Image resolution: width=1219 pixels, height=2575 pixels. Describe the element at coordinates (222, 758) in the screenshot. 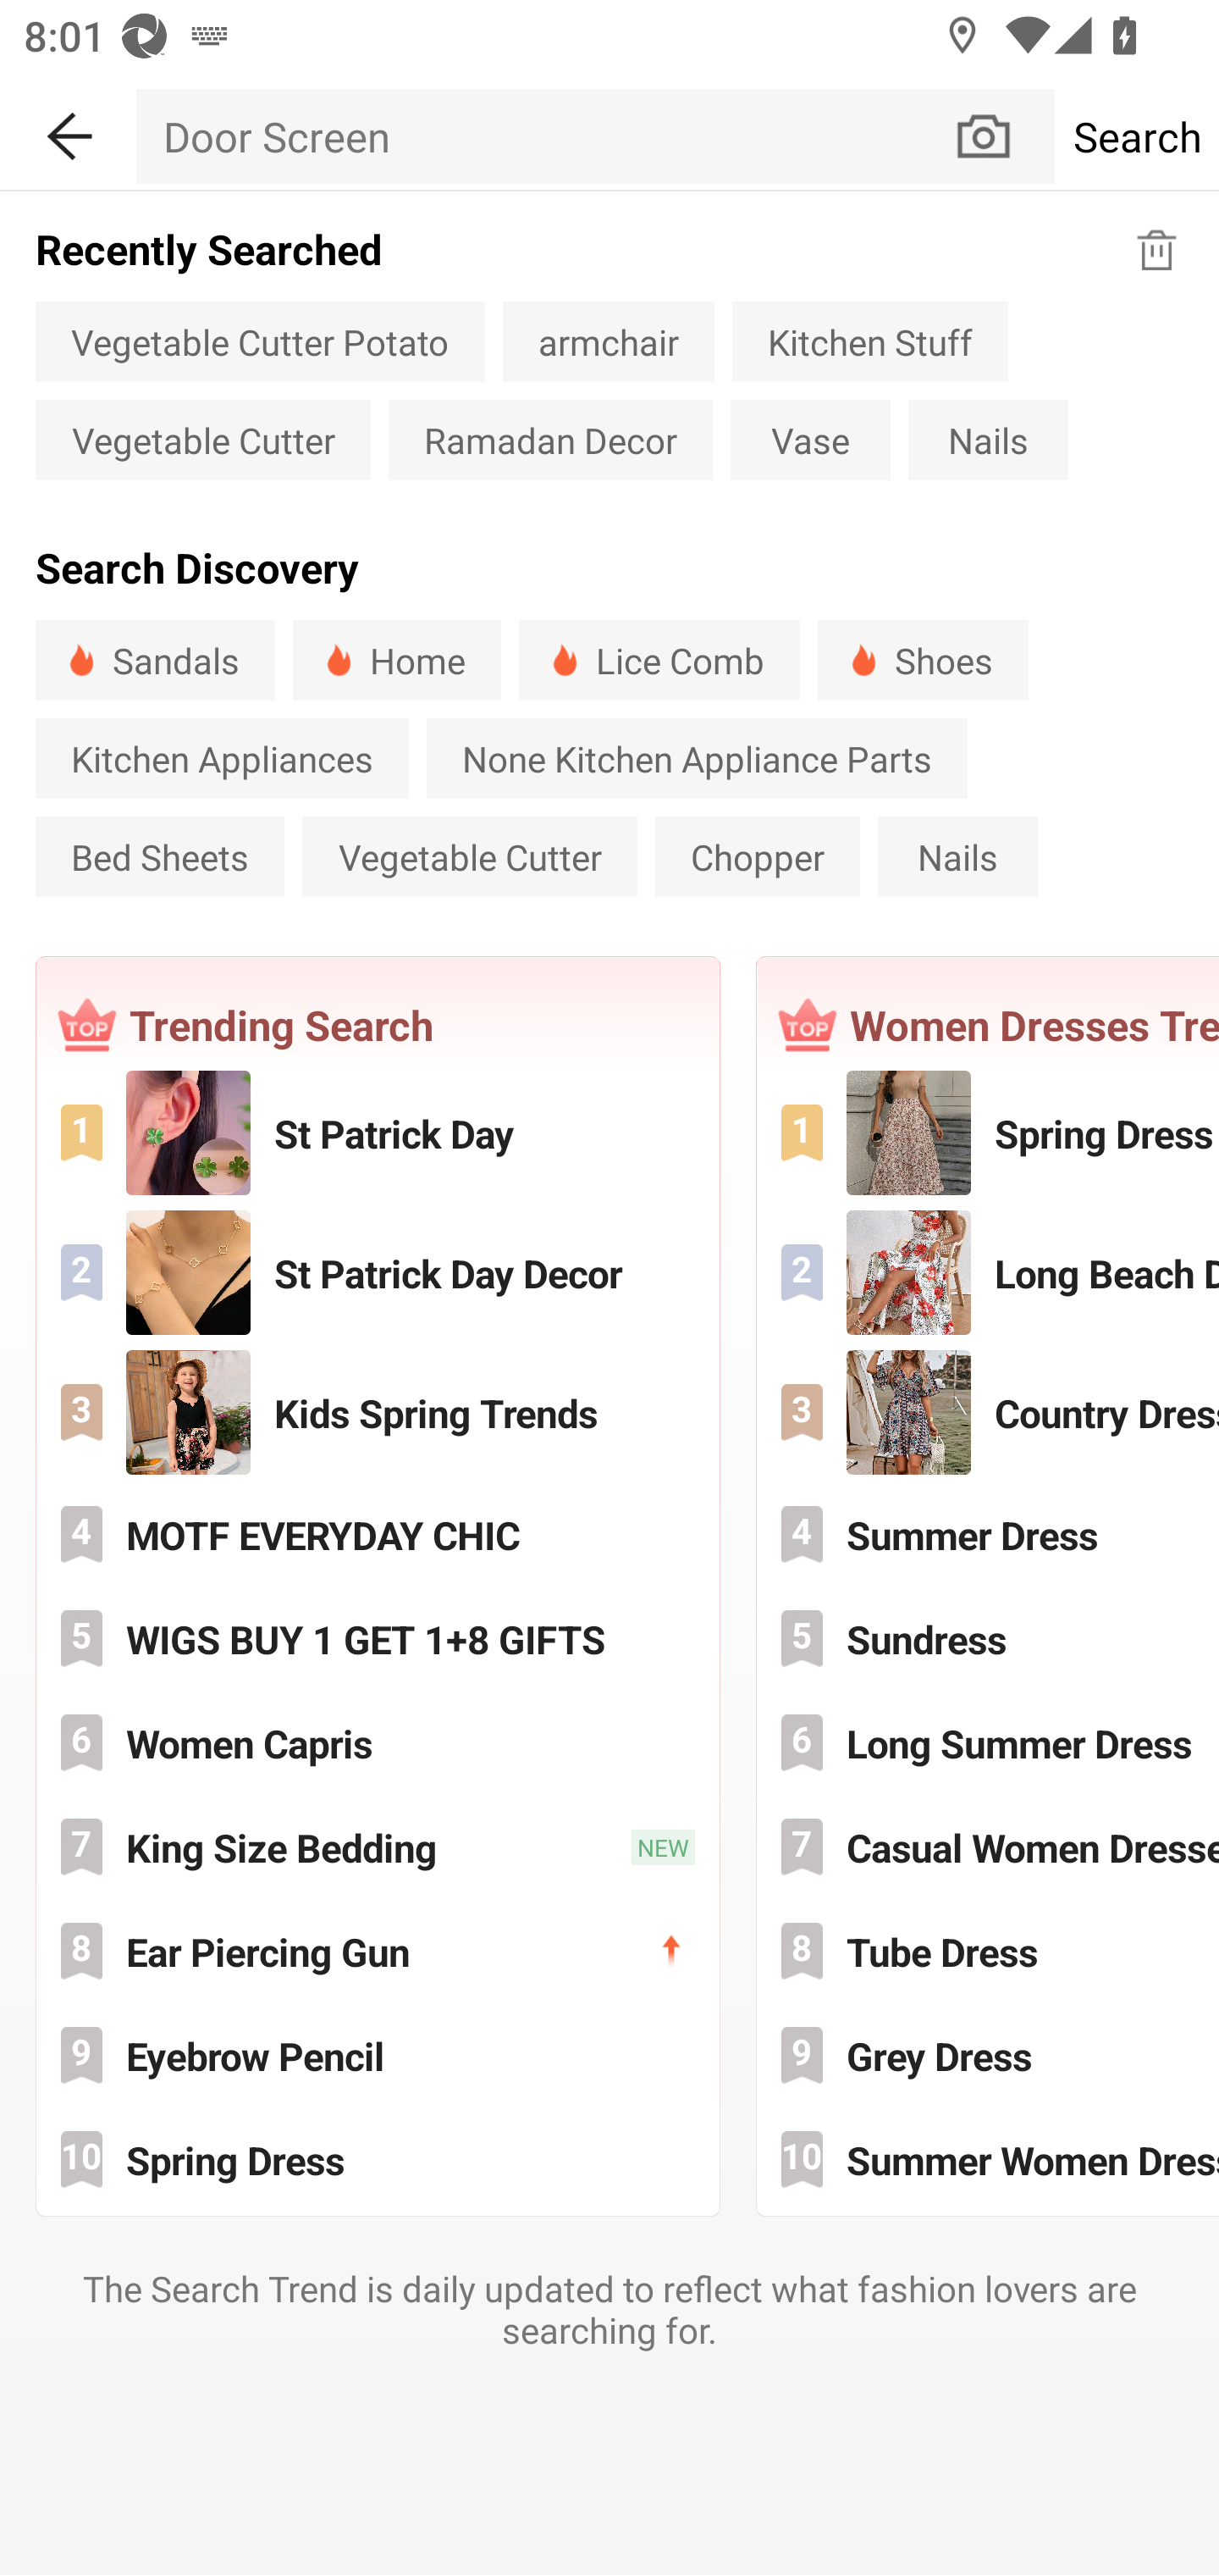

I see `Kitchen Appliances` at that location.